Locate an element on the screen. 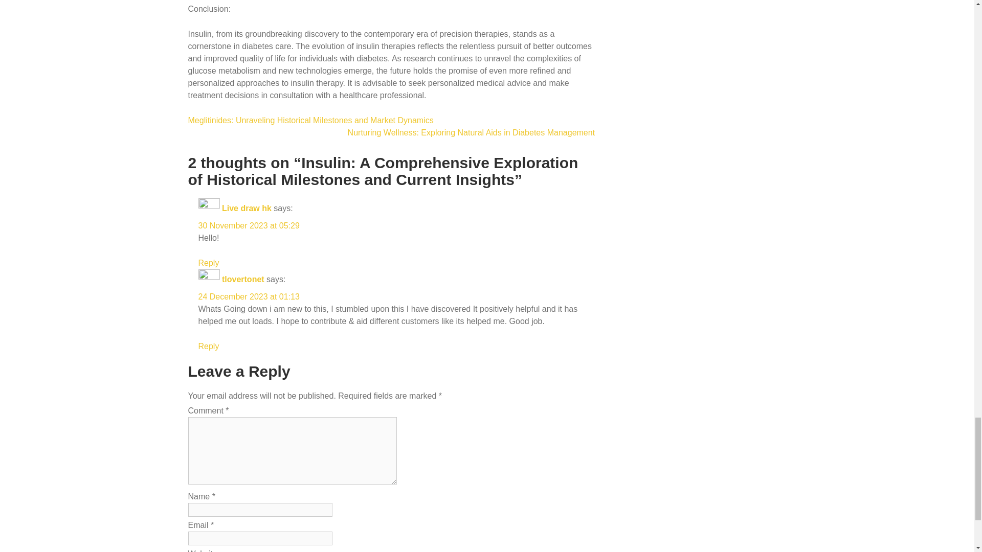 The image size is (982, 552). 24 December 2023 at 01:13 is located at coordinates (249, 296).